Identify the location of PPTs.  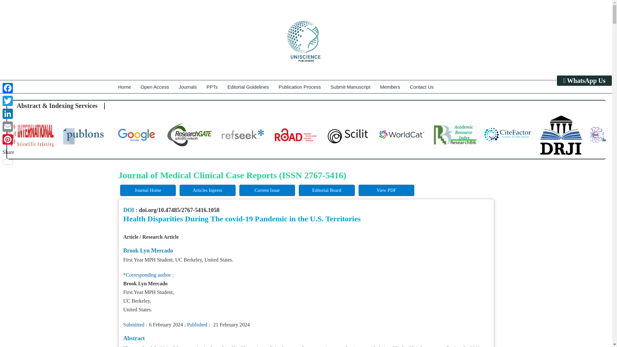
(212, 87).